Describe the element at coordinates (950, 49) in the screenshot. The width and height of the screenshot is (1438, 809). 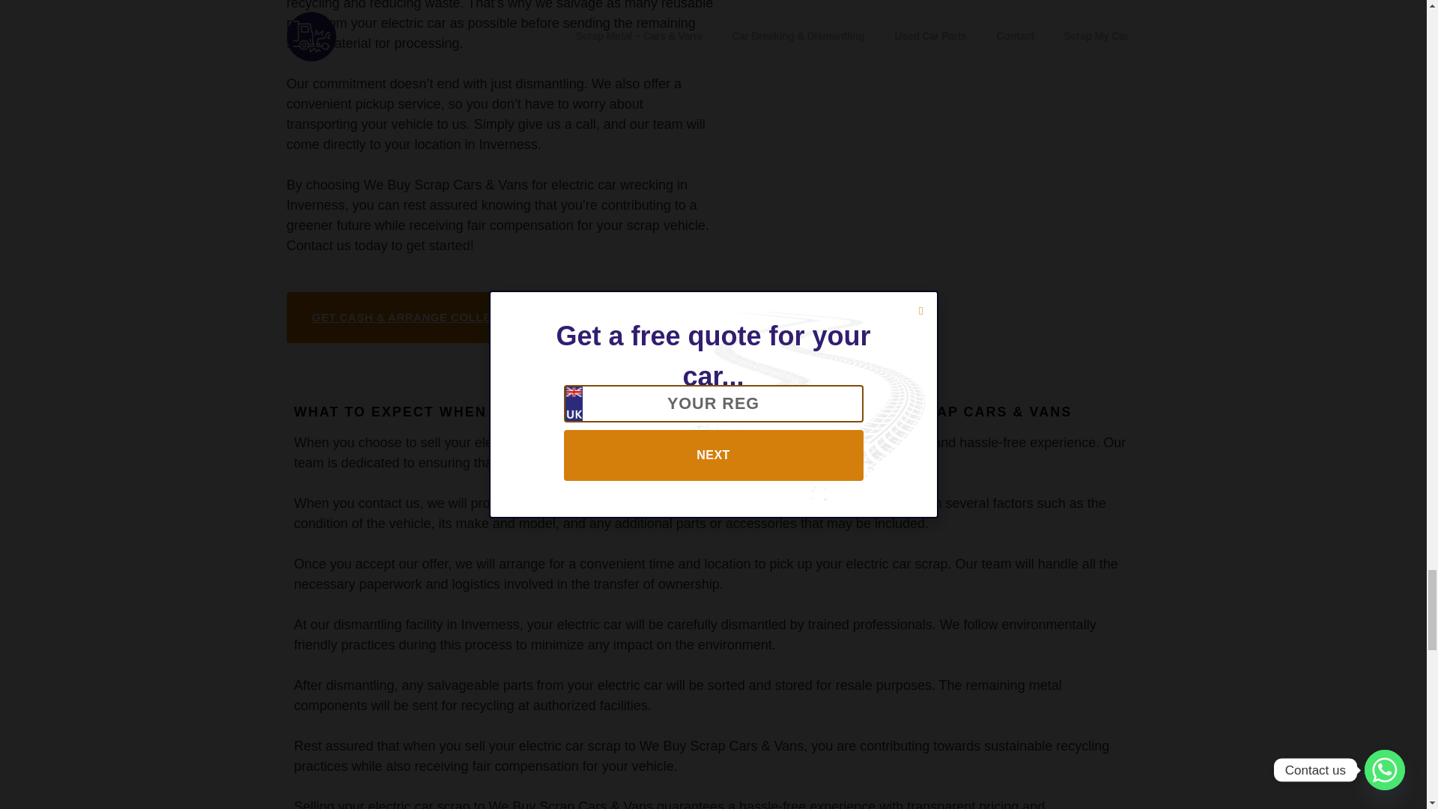
I see `Inverness` at that location.